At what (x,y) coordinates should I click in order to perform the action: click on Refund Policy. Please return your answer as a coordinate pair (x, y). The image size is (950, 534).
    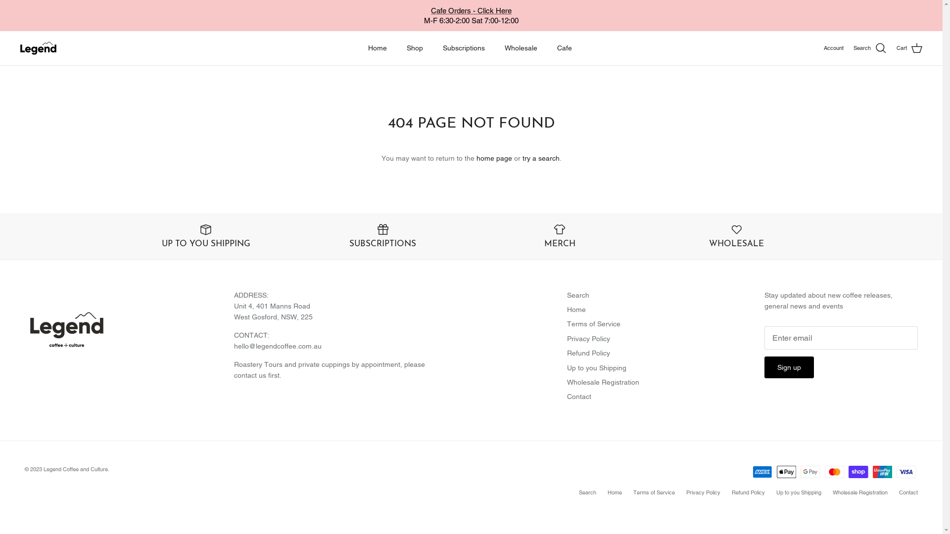
    Looking at the image, I should click on (589, 353).